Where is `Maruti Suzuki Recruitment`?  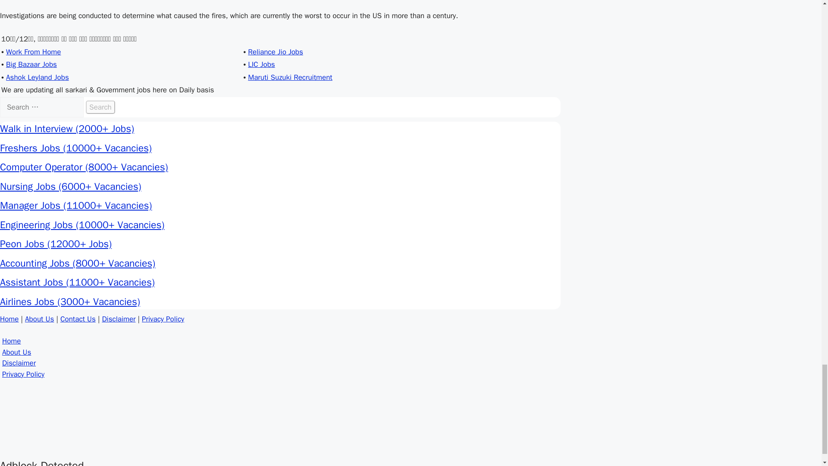
Maruti Suzuki Recruitment is located at coordinates (290, 77).